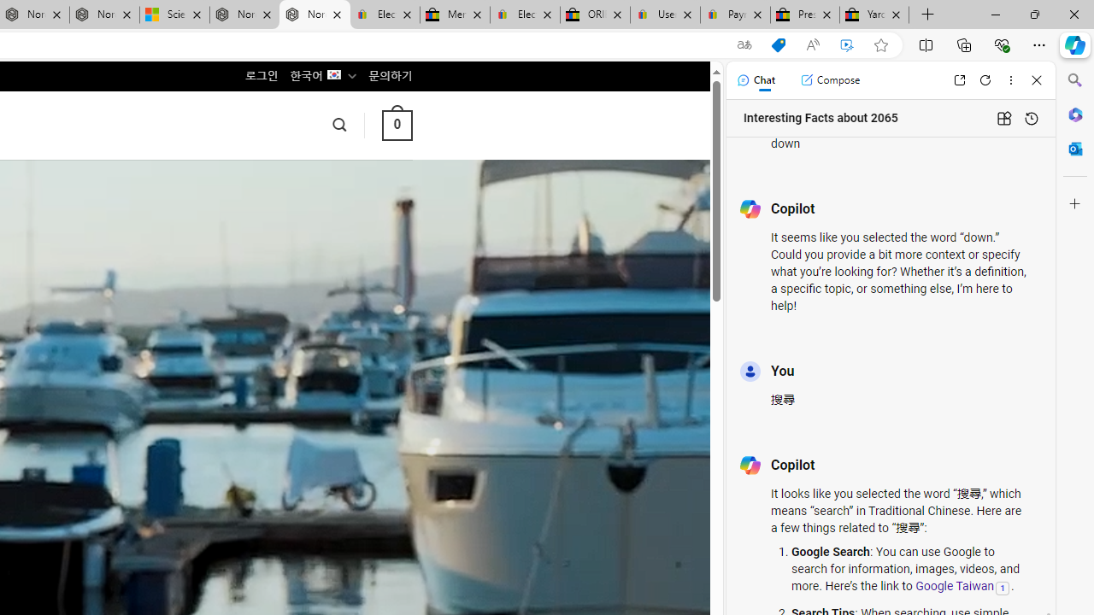  Describe the element at coordinates (847, 45) in the screenshot. I see `Enhance video` at that location.